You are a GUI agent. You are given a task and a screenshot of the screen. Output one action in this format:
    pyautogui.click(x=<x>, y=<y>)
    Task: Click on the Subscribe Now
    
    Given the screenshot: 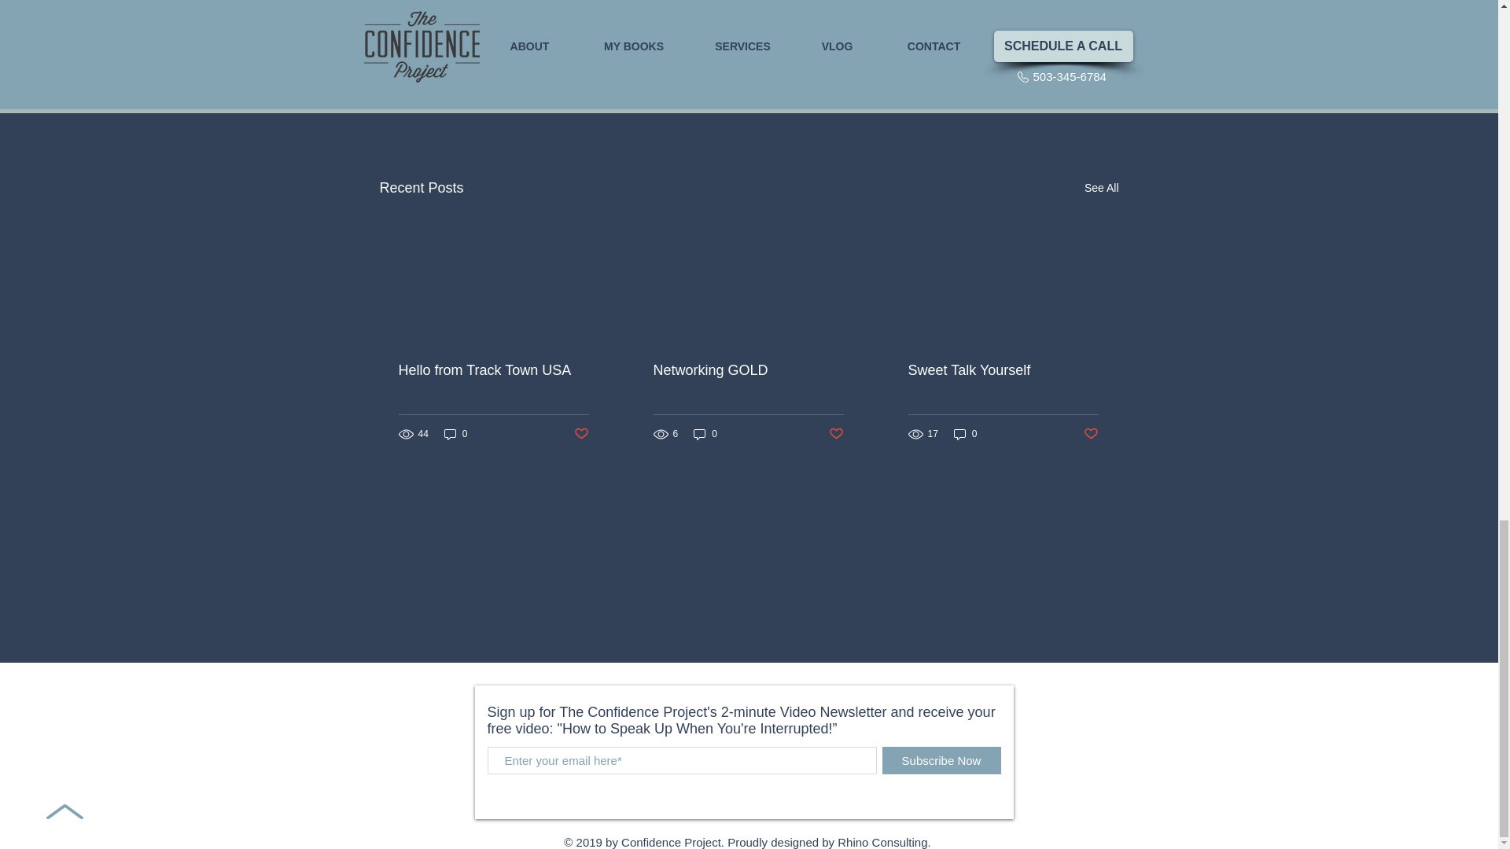 What is the action you would take?
    pyautogui.click(x=941, y=760)
    